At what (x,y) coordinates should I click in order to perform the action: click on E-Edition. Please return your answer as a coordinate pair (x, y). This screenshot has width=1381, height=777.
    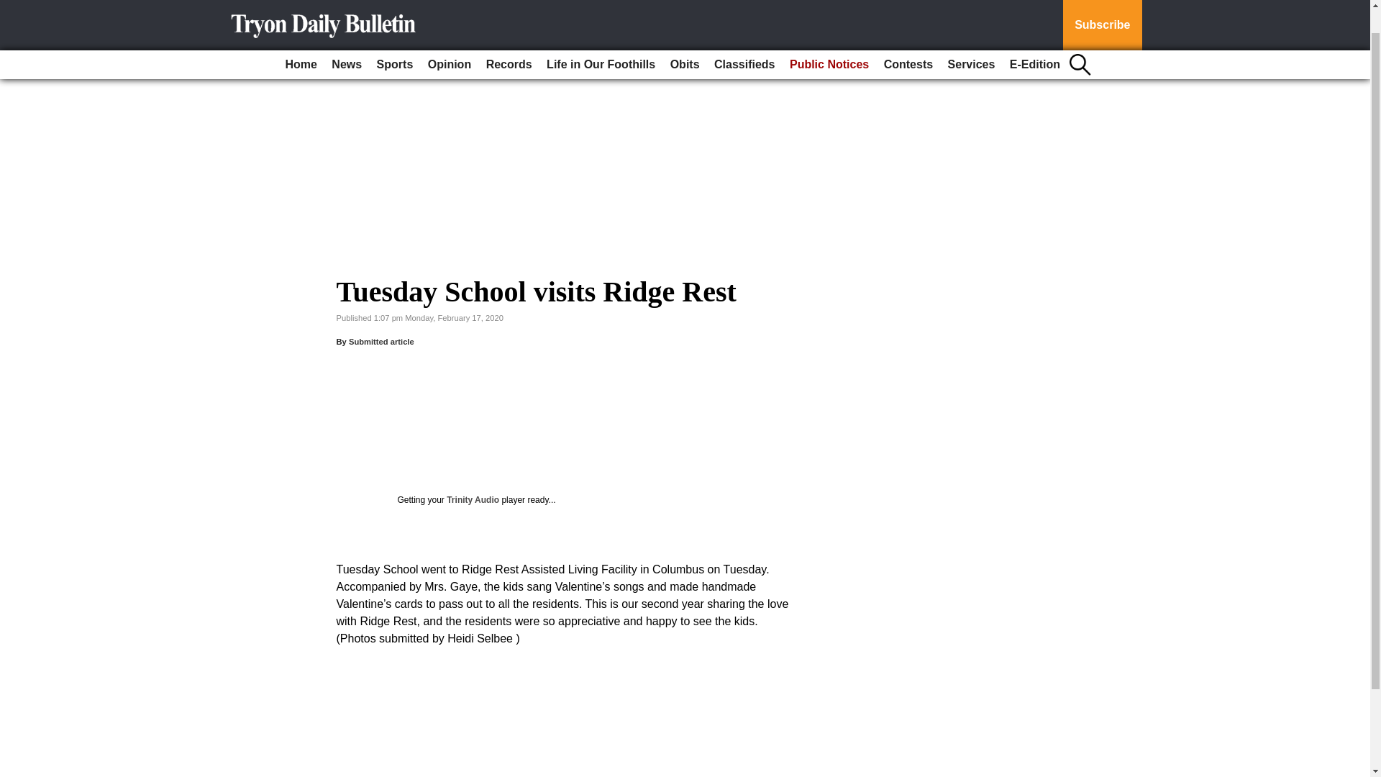
    Looking at the image, I should click on (1034, 38).